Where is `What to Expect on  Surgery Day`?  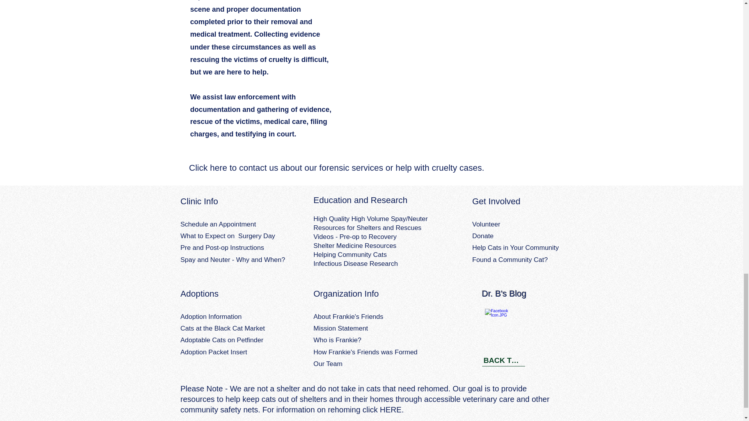 What to Expect on  Surgery Day is located at coordinates (227, 236).